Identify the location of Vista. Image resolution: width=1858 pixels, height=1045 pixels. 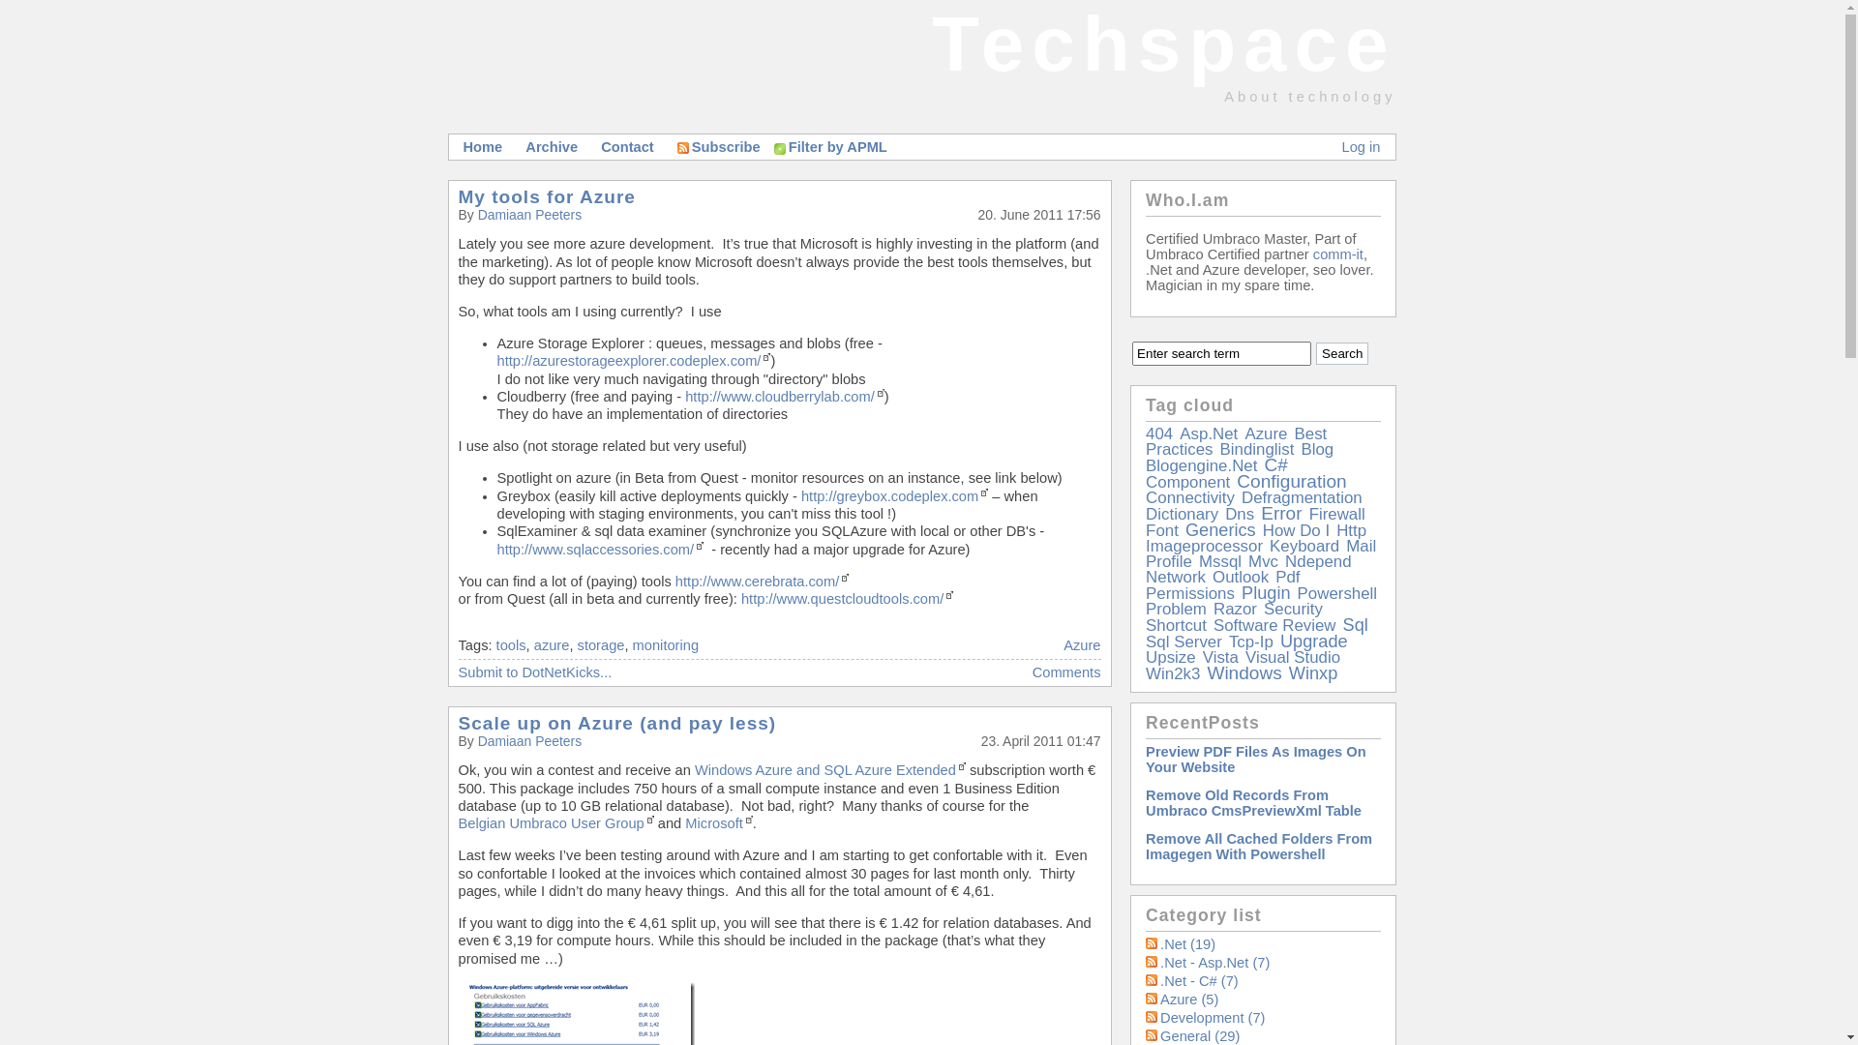
(1221, 658).